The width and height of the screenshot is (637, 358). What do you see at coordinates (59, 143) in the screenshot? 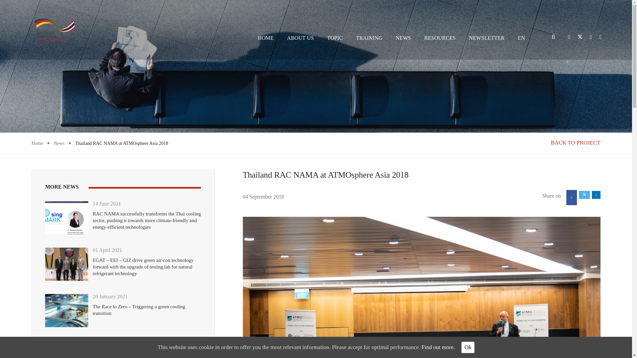
I see `Browse to:News` at bounding box center [59, 143].